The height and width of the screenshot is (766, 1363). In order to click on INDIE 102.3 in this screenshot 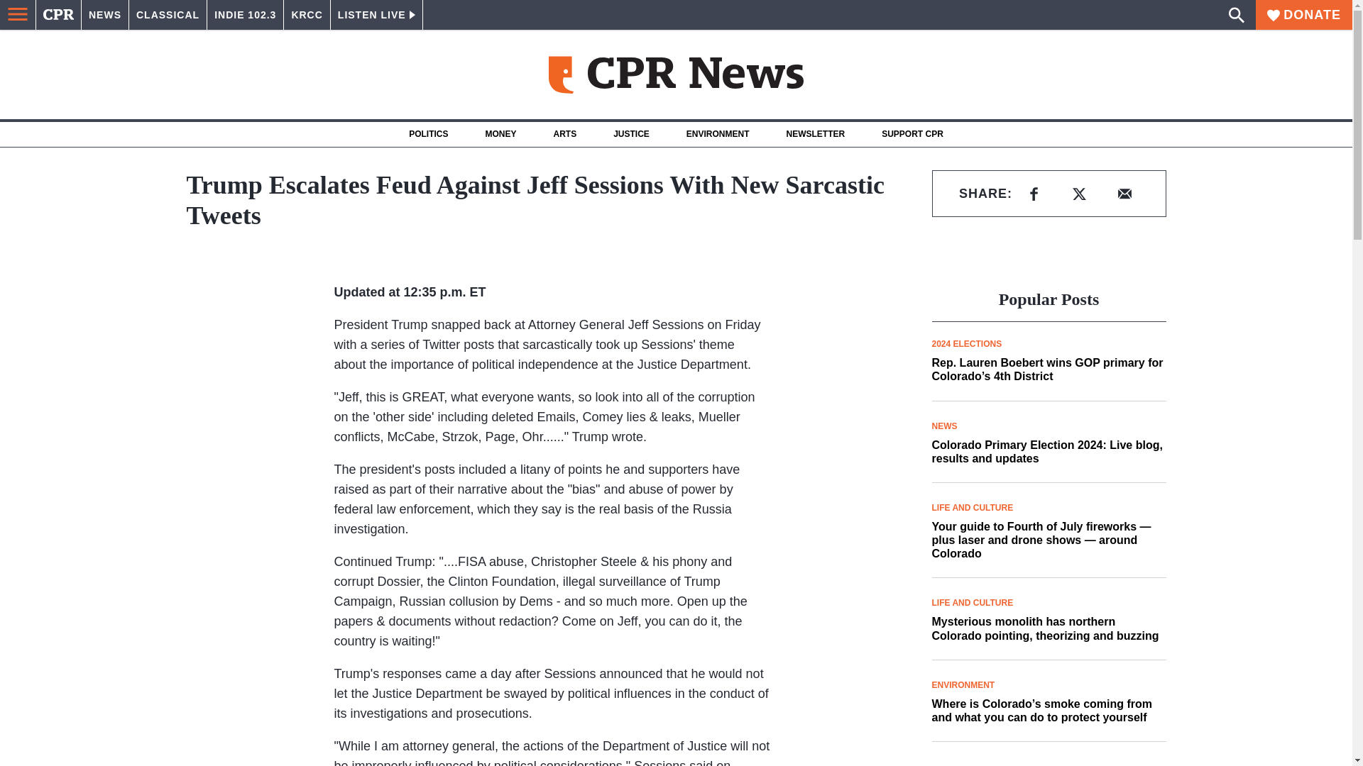, I will do `click(245, 15)`.